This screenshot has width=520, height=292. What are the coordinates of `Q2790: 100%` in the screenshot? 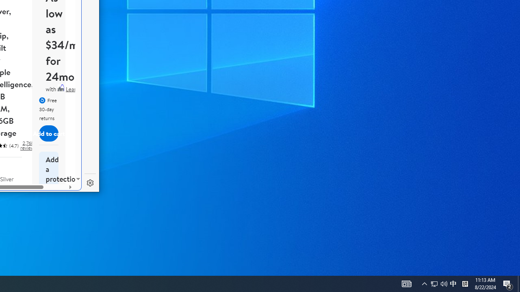 It's located at (434, 284).